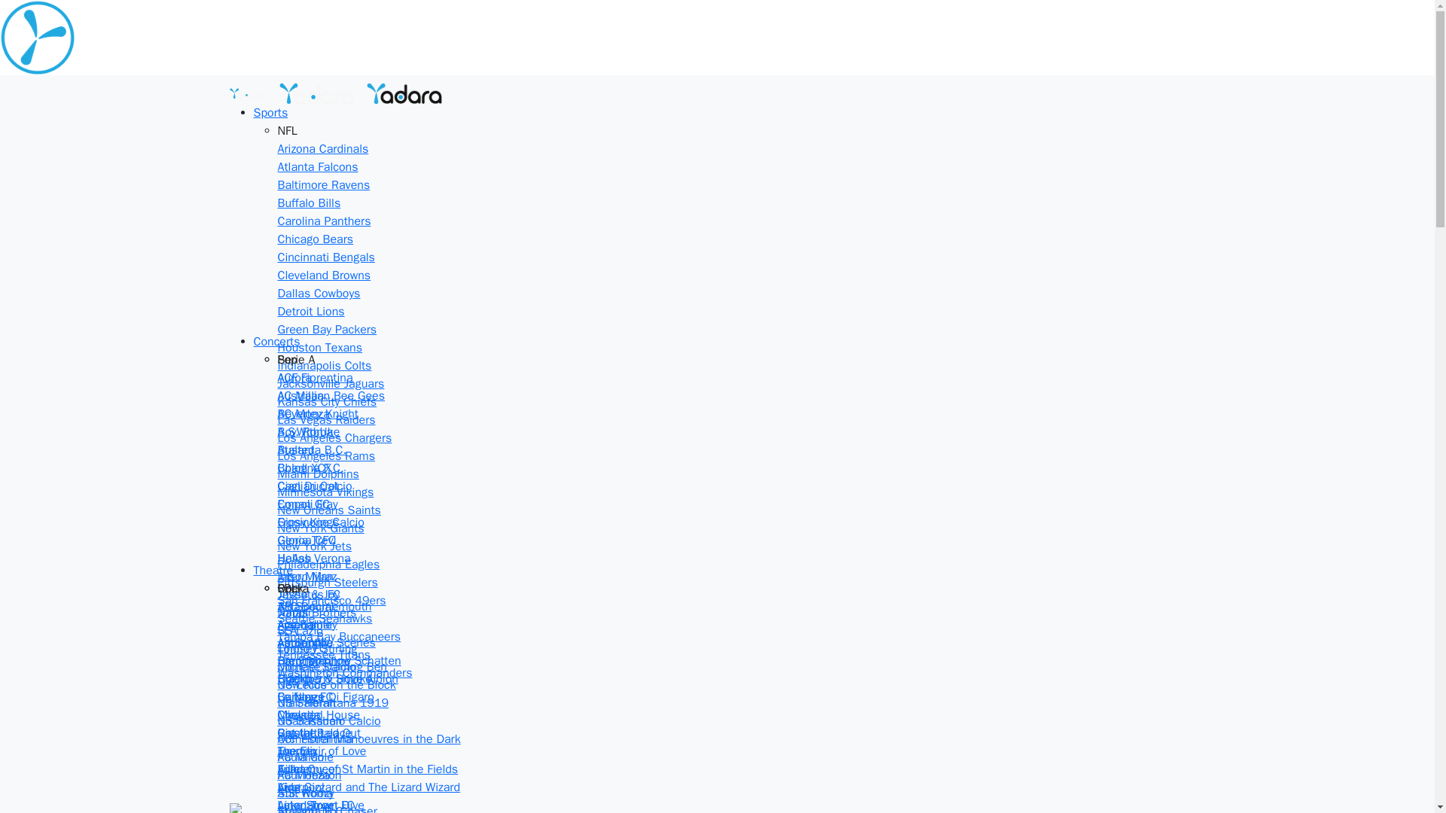  Describe the element at coordinates (319, 294) in the screenshot. I see `Dallas Cowboys` at that location.